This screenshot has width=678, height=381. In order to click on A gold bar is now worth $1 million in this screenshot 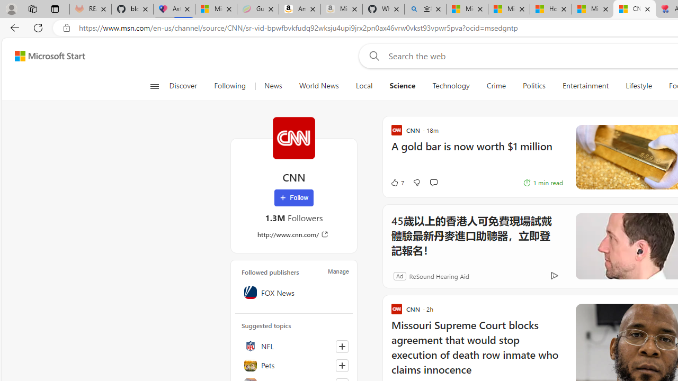, I will do `click(477, 151)`.